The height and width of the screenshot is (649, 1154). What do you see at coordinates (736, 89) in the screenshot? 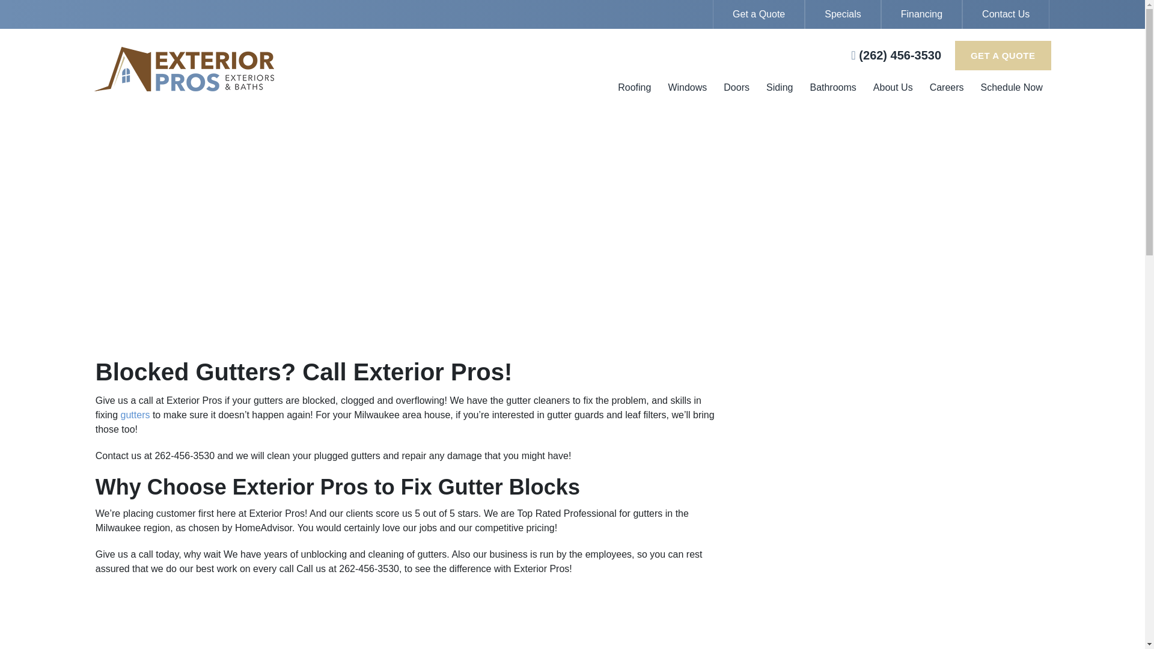
I see `Doors` at bounding box center [736, 89].